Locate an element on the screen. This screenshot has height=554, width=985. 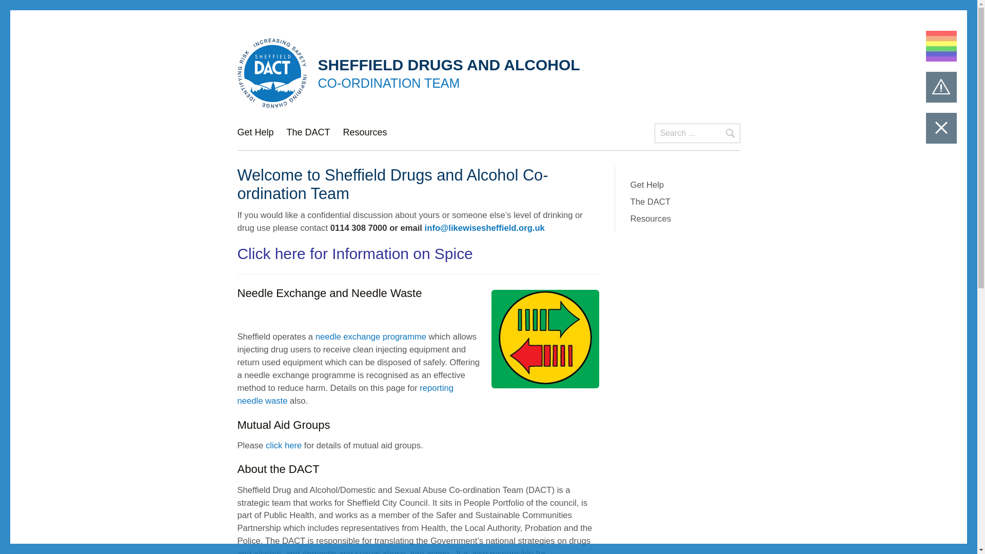
Help and support is located at coordinates (255, 138).